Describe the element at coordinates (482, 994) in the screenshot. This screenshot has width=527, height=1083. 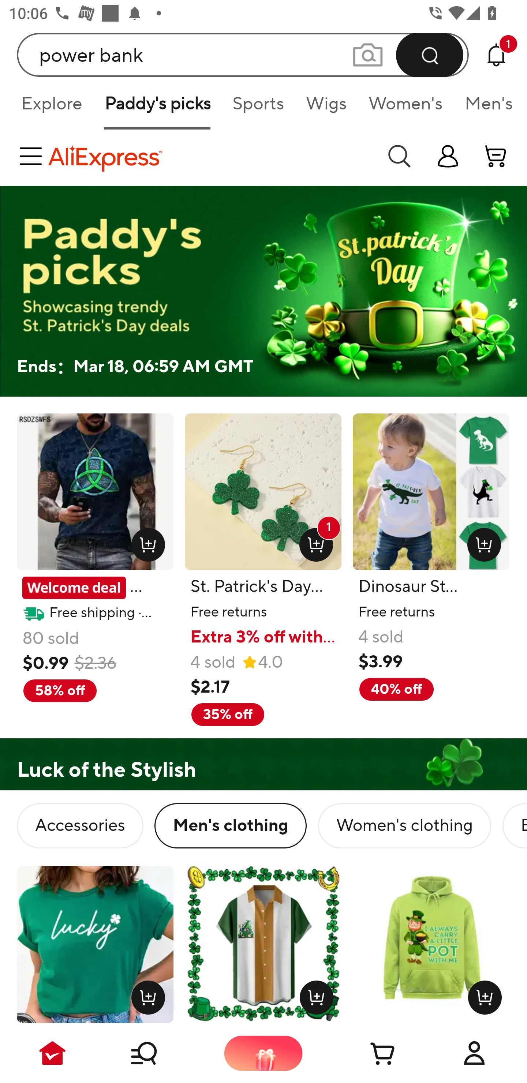
I see `128x128.png_` at that location.